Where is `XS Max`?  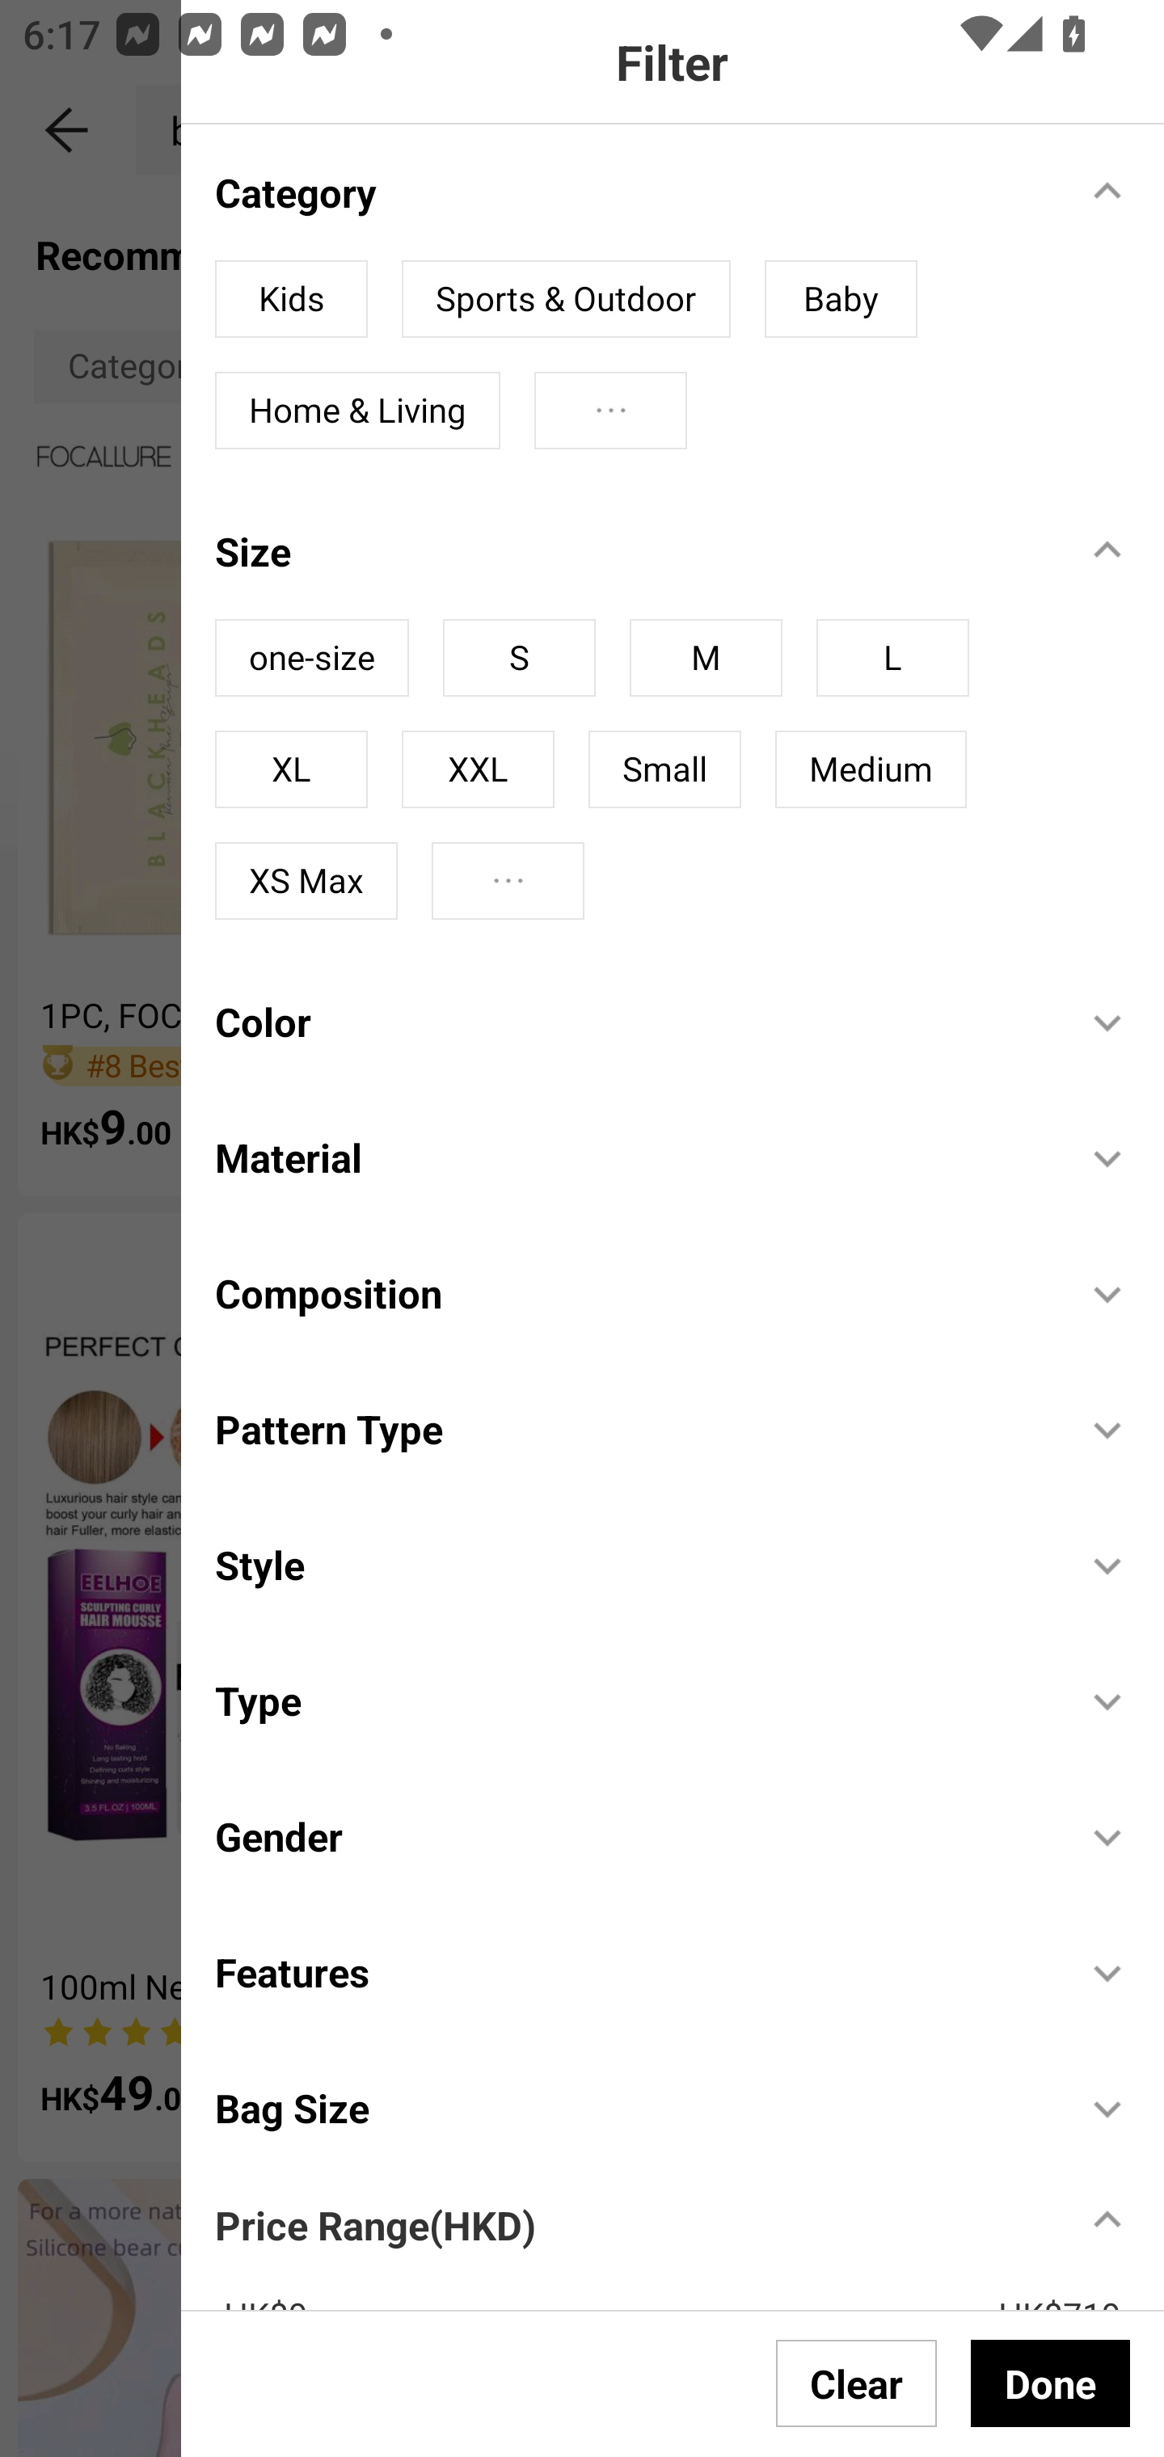 XS Max is located at coordinates (306, 880).